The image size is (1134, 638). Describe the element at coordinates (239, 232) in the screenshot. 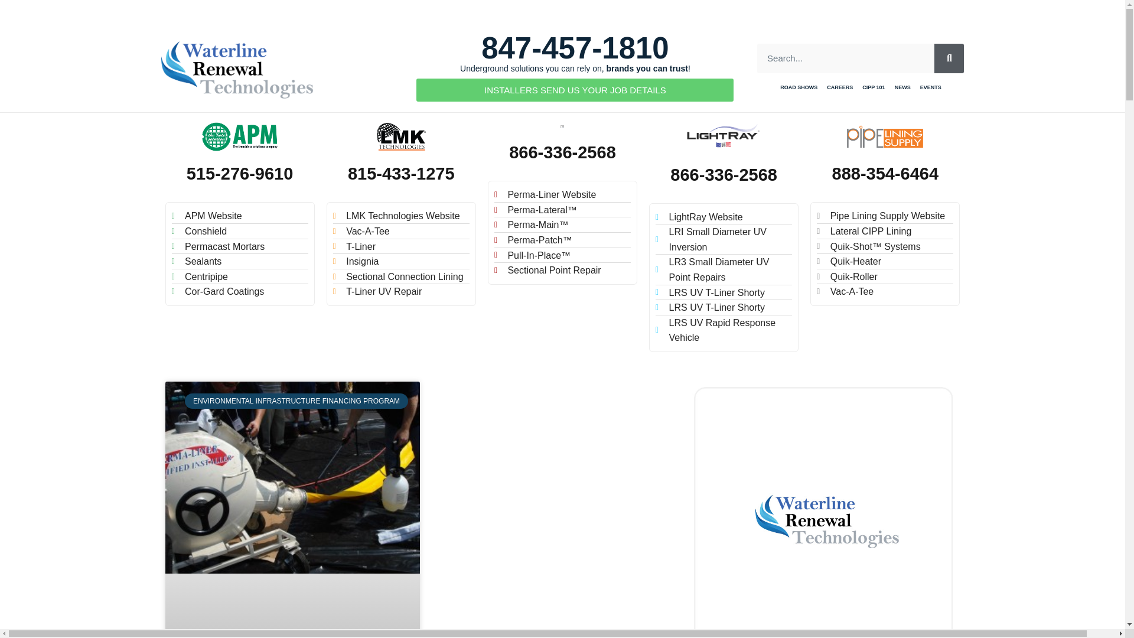

I see `Conshield` at that location.